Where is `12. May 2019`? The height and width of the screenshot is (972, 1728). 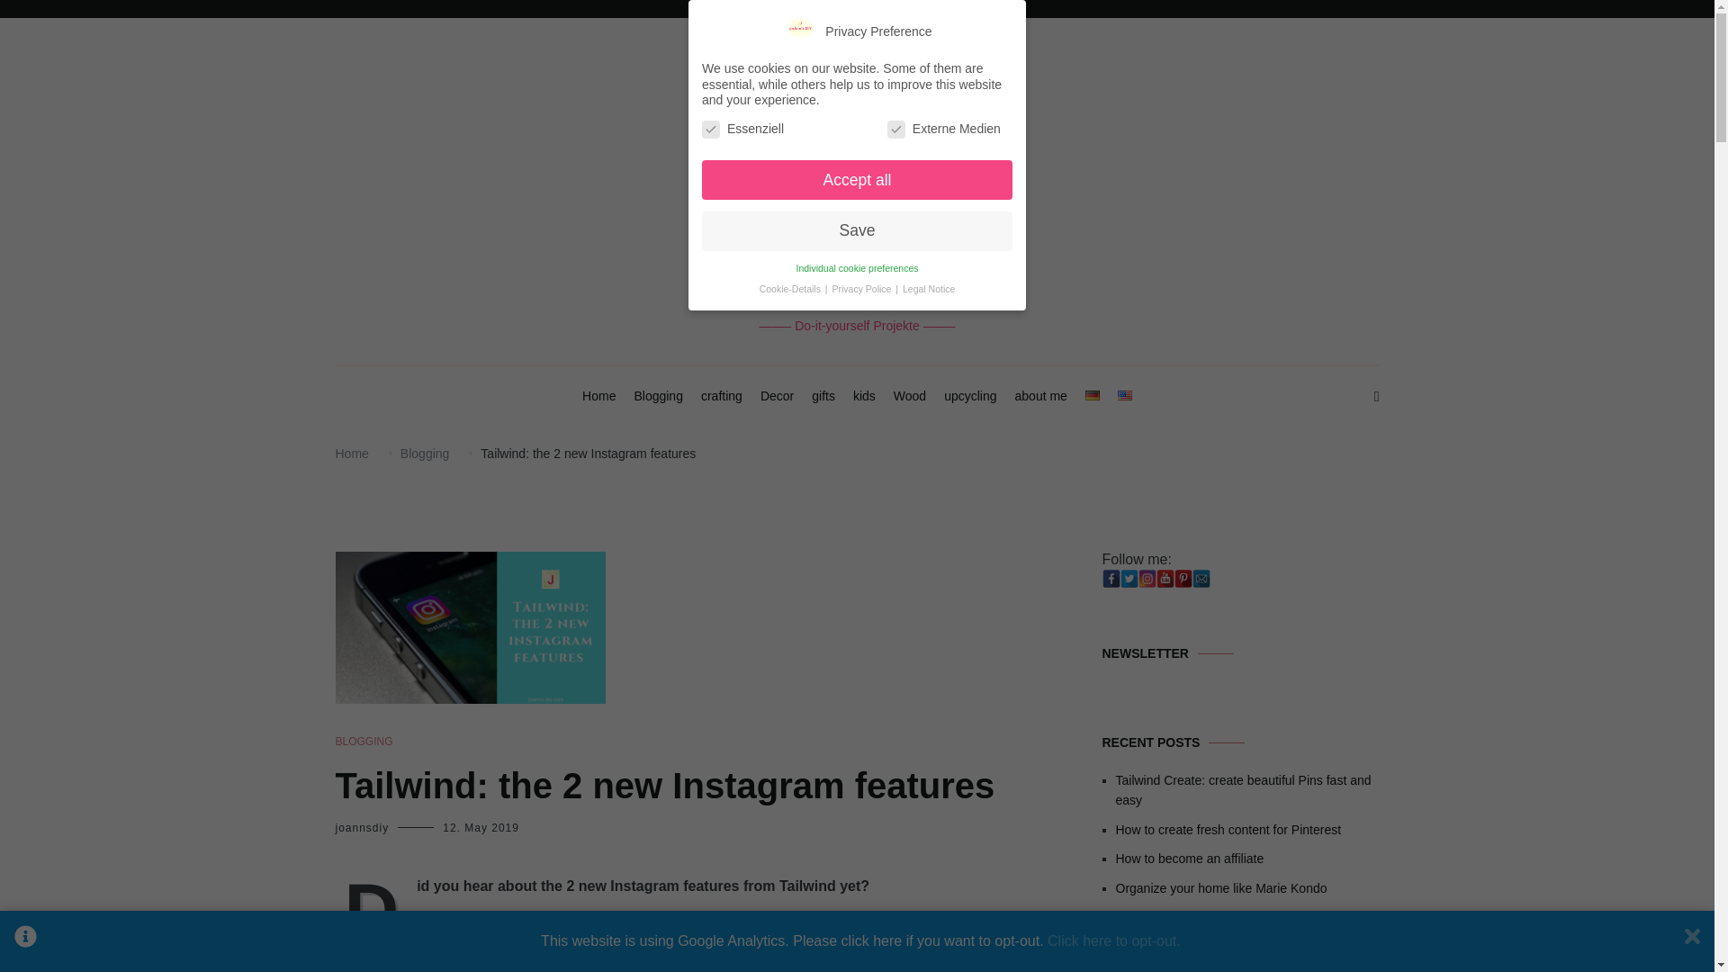 12. May 2019 is located at coordinates (481, 827).